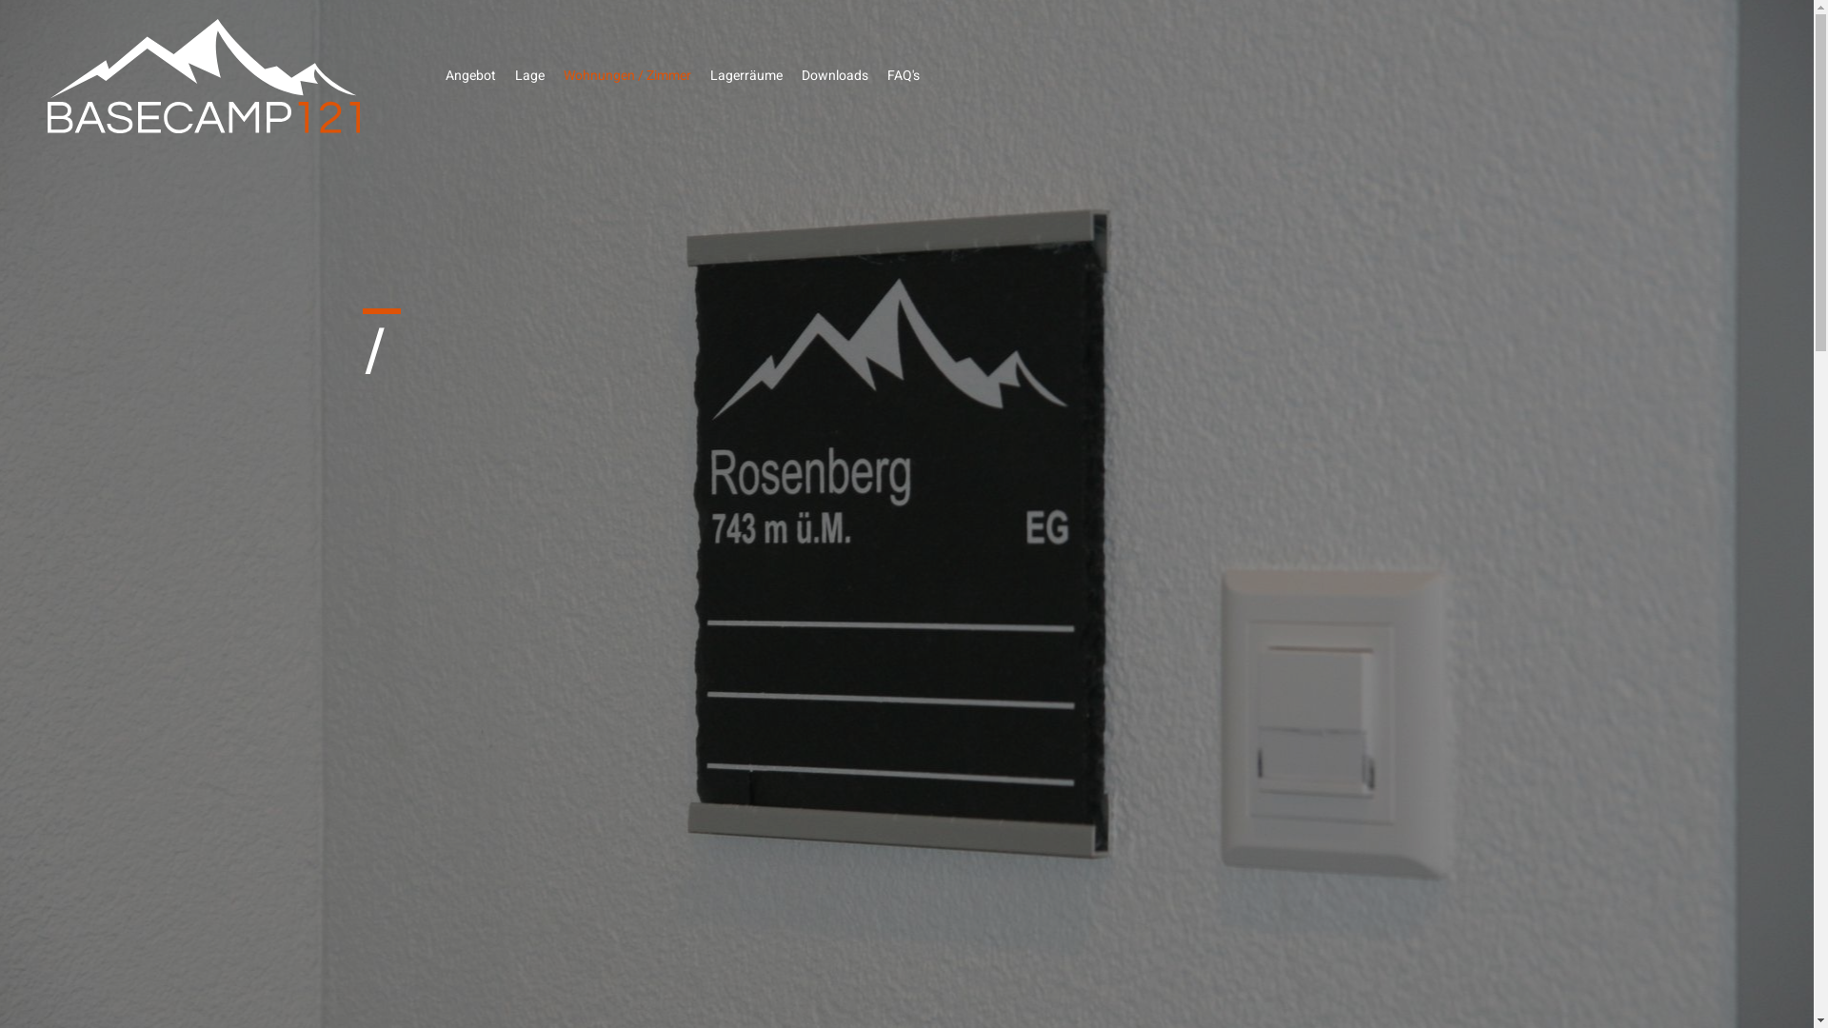  Describe the element at coordinates (904, 76) in the screenshot. I see `FAQ's` at that location.